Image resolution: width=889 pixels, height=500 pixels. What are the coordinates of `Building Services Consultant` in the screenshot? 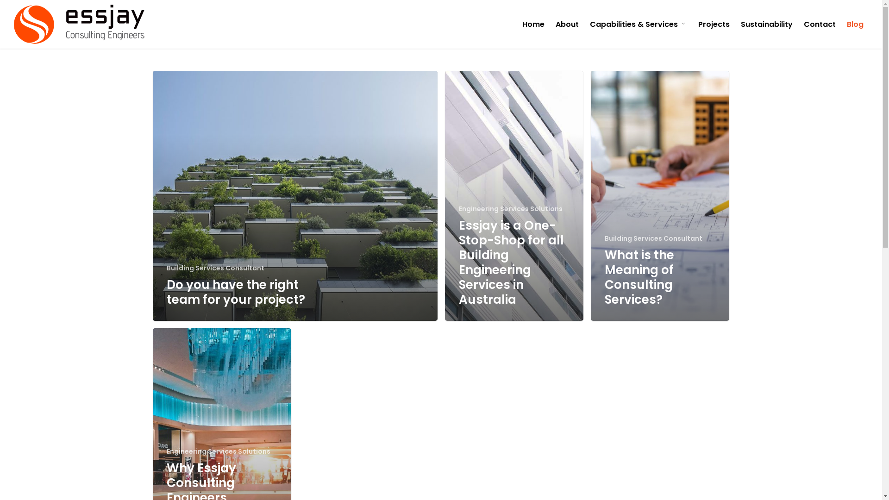 It's located at (216, 269).